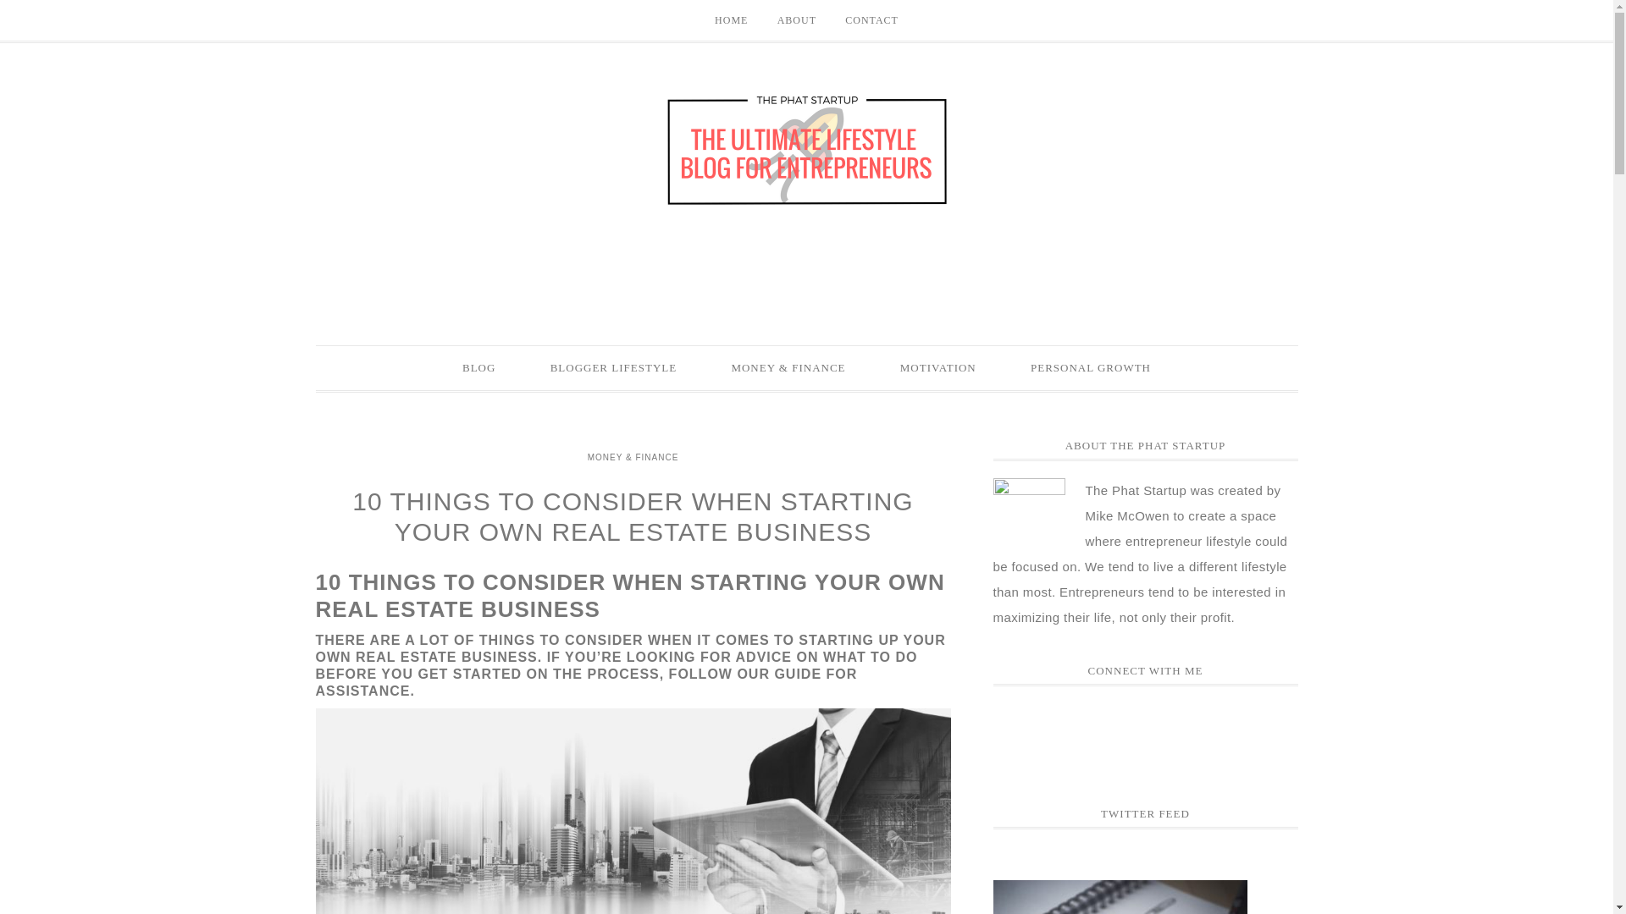 The image size is (1626, 914). What do you see at coordinates (871, 20) in the screenshot?
I see `CONTACT` at bounding box center [871, 20].